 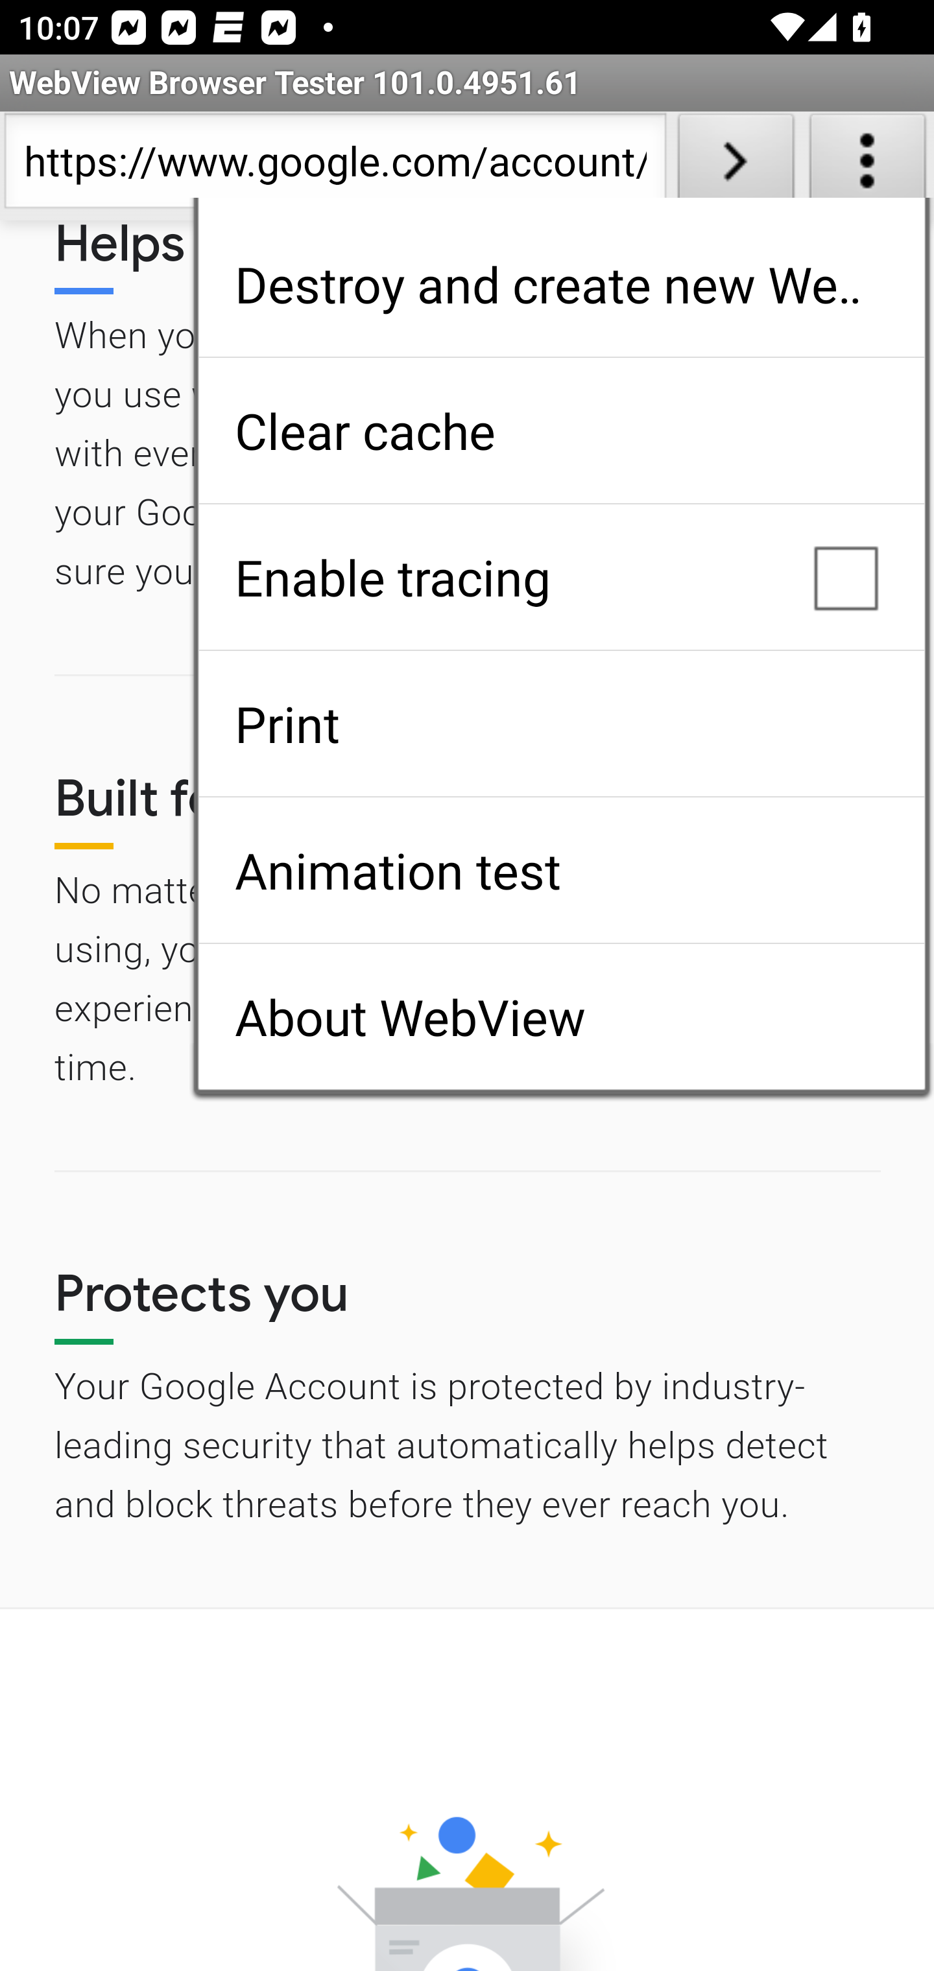 What do you see at coordinates (561, 724) in the screenshot?
I see `Print` at bounding box center [561, 724].